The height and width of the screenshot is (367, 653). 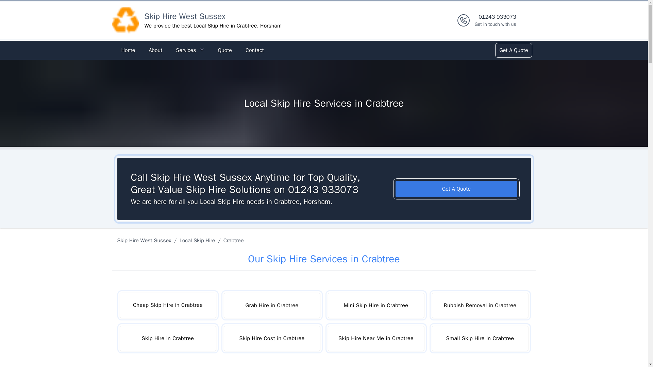 What do you see at coordinates (480, 305) in the screenshot?
I see `Rubbish Removal in Crabtree` at bounding box center [480, 305].